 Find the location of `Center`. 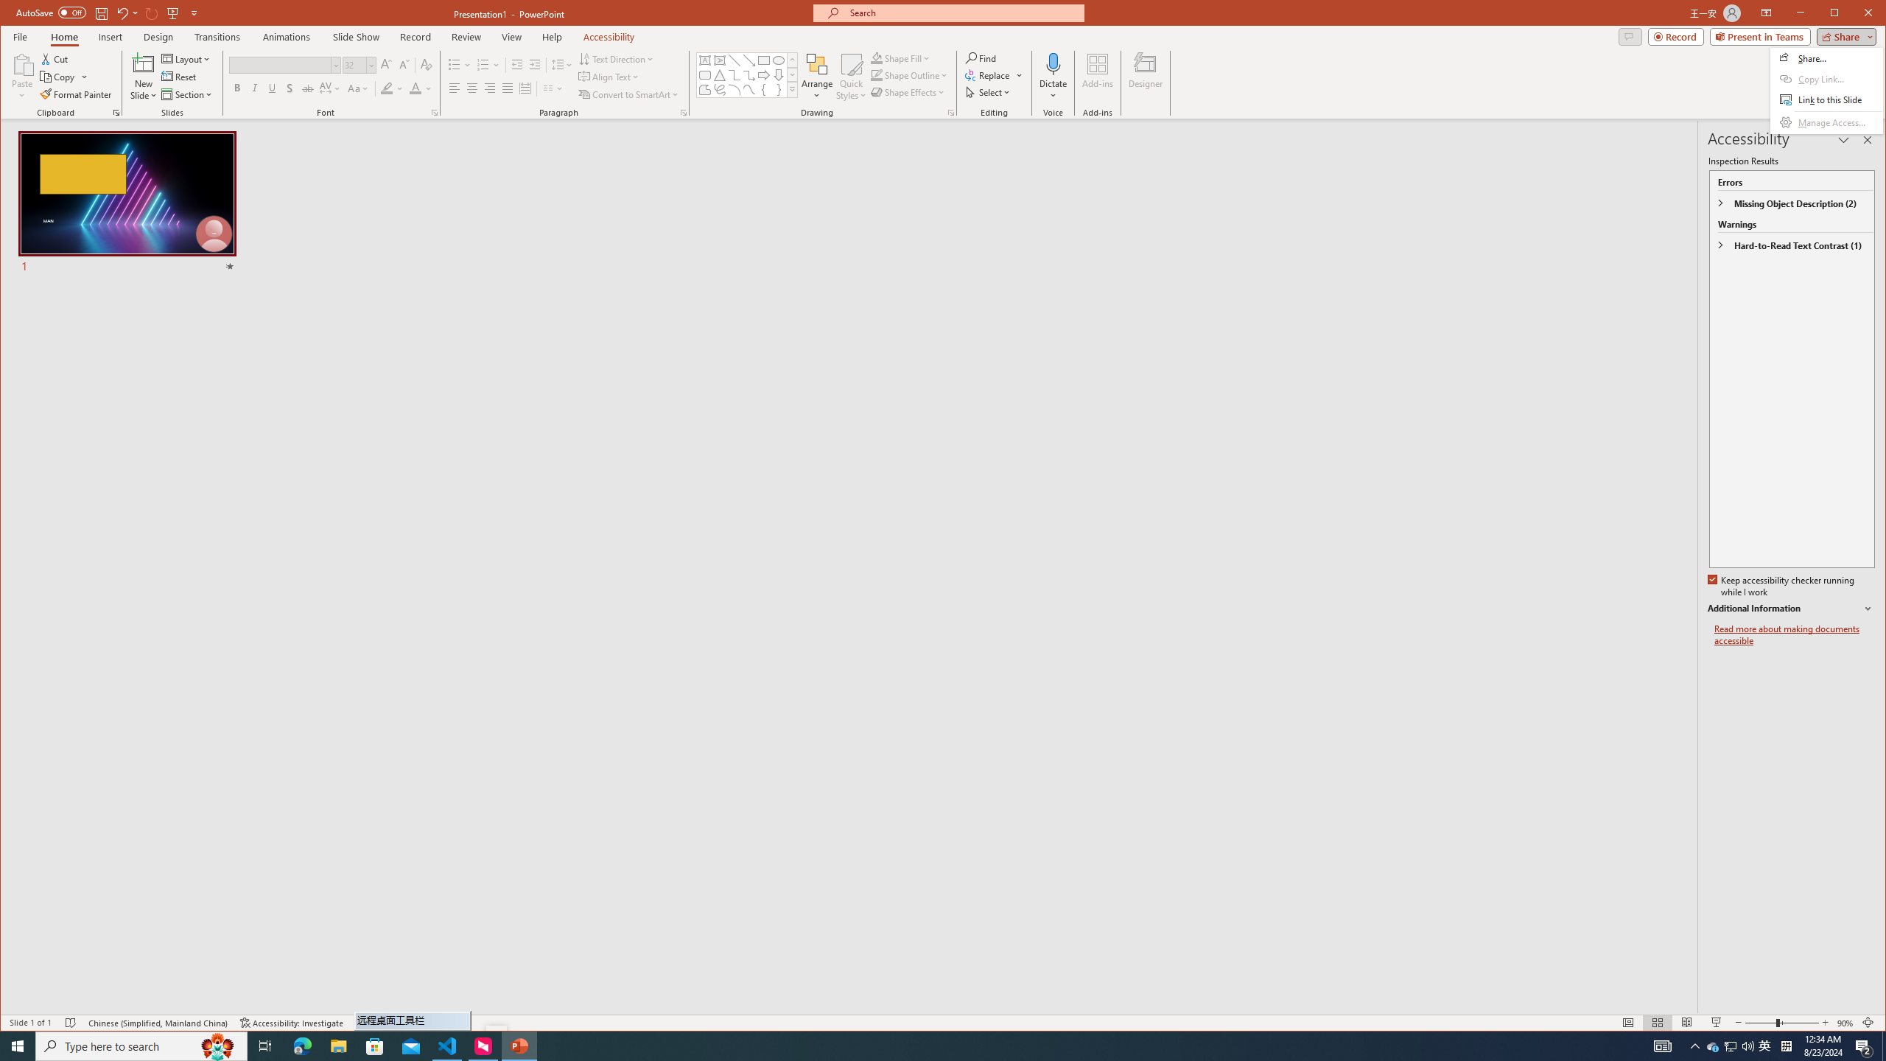

Center is located at coordinates (471, 88).